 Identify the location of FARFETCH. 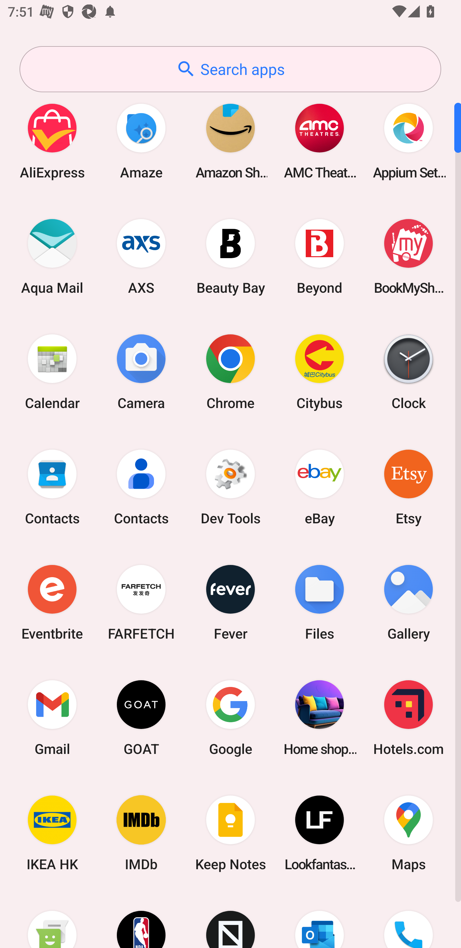
(141, 602).